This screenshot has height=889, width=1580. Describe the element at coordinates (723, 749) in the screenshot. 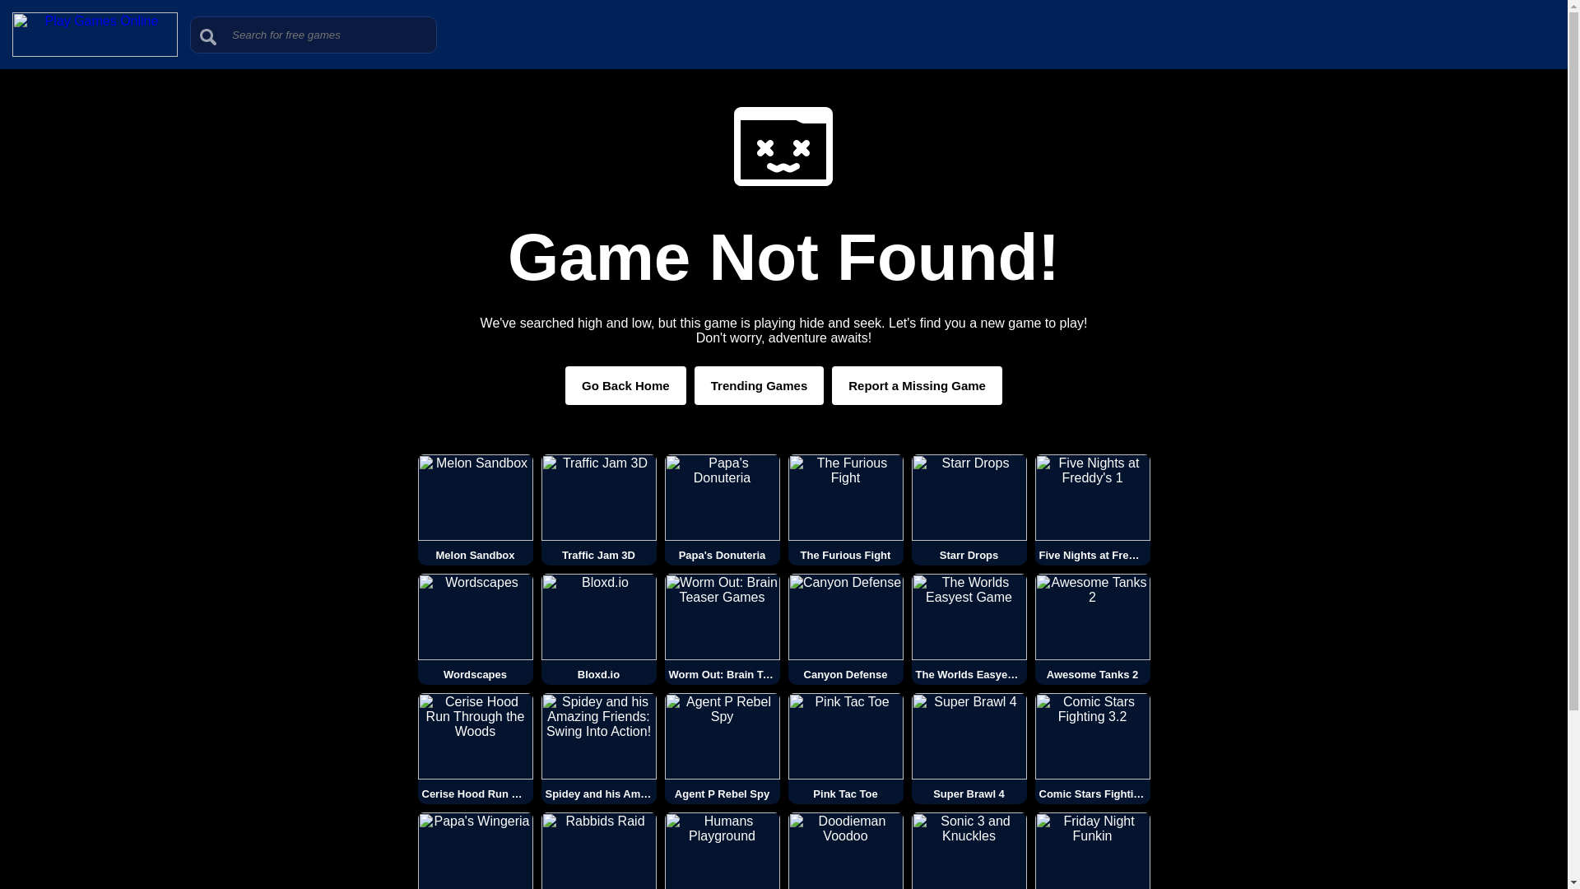

I see `Agent P Rebel Spy` at that location.